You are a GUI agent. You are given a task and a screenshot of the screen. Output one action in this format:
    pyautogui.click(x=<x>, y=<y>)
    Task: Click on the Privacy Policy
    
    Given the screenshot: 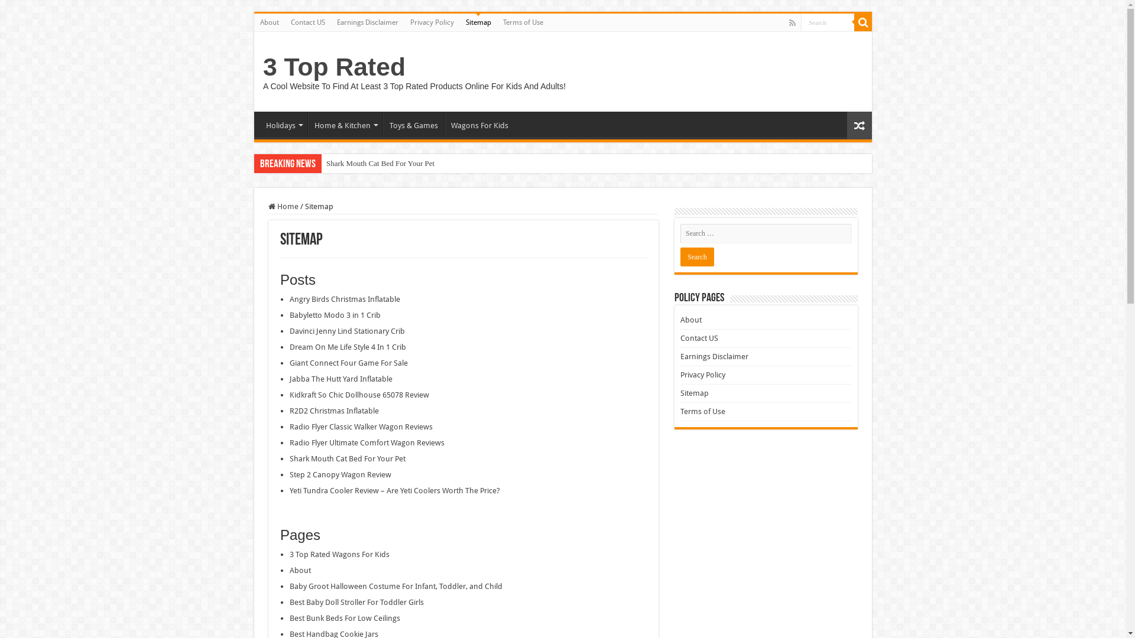 What is the action you would take?
    pyautogui.click(x=703, y=375)
    